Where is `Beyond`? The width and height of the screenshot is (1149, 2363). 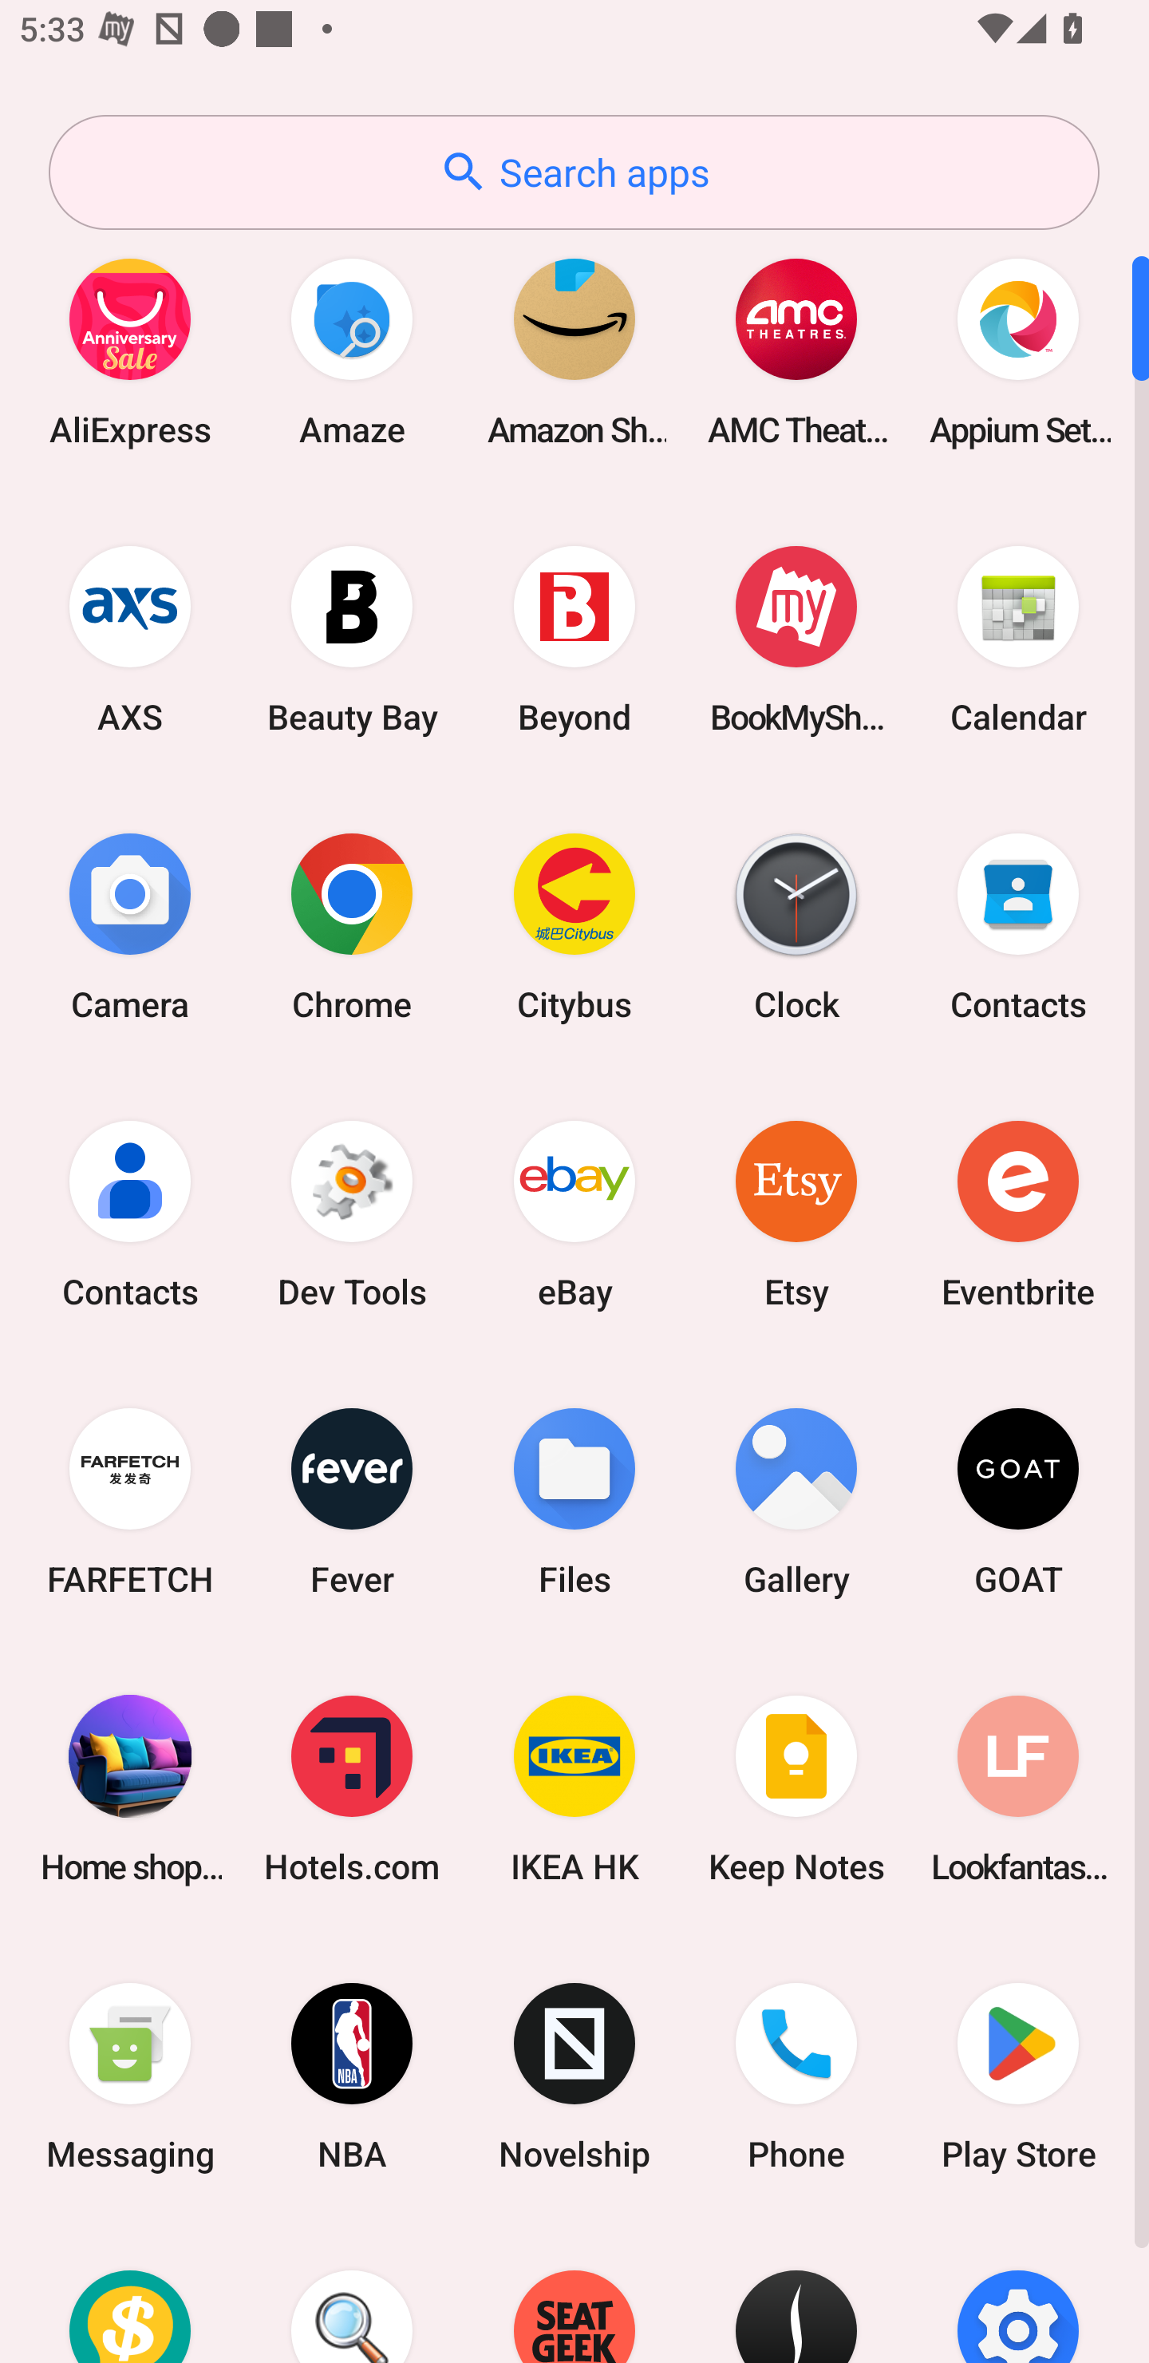
Beyond is located at coordinates (574, 639).